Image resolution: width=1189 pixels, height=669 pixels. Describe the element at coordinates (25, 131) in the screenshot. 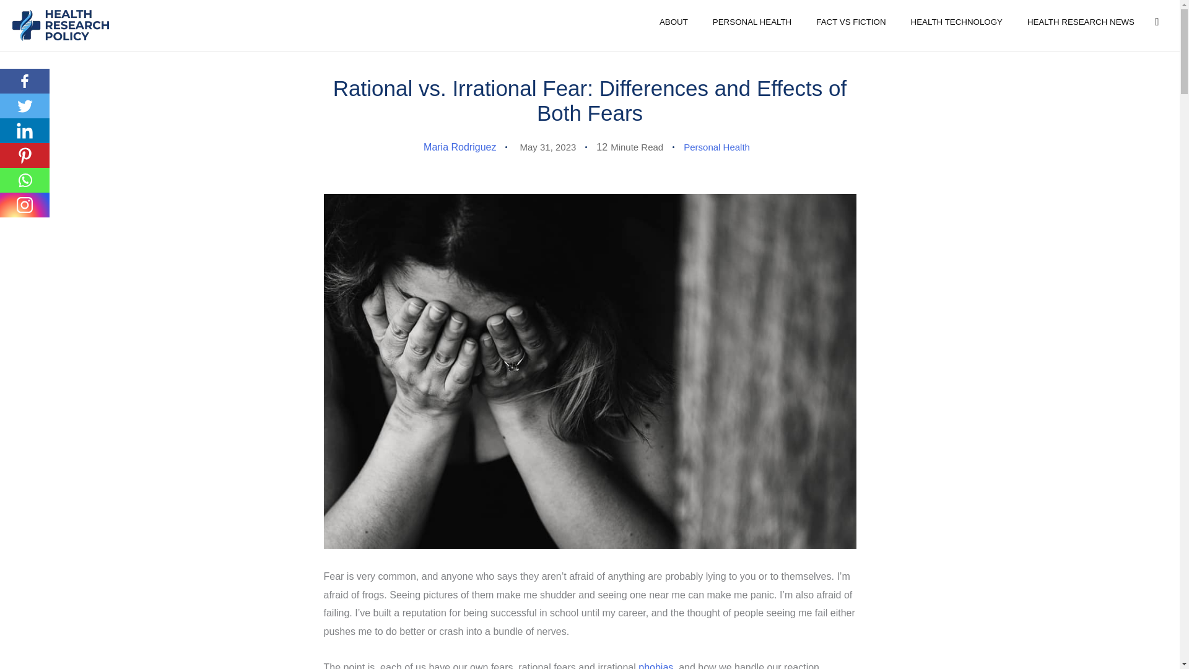

I see `Linkedin` at that location.